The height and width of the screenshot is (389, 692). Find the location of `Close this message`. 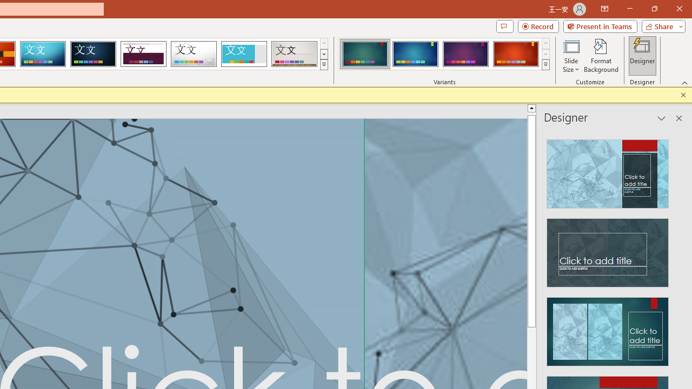

Close this message is located at coordinates (683, 95).